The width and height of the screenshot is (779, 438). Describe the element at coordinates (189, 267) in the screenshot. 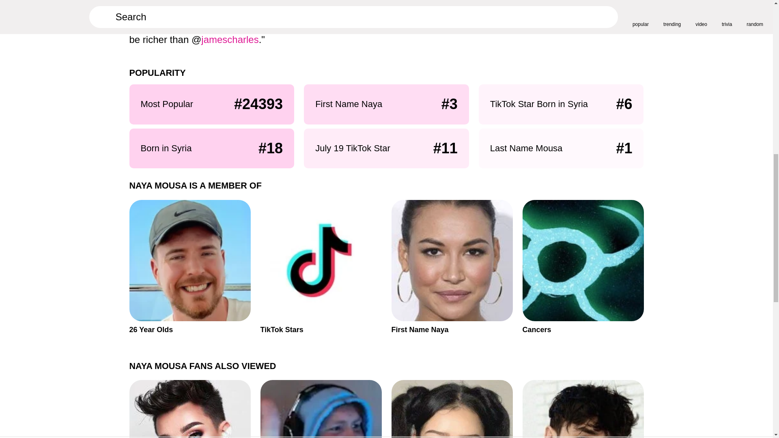

I see `26 Year Olds` at that location.